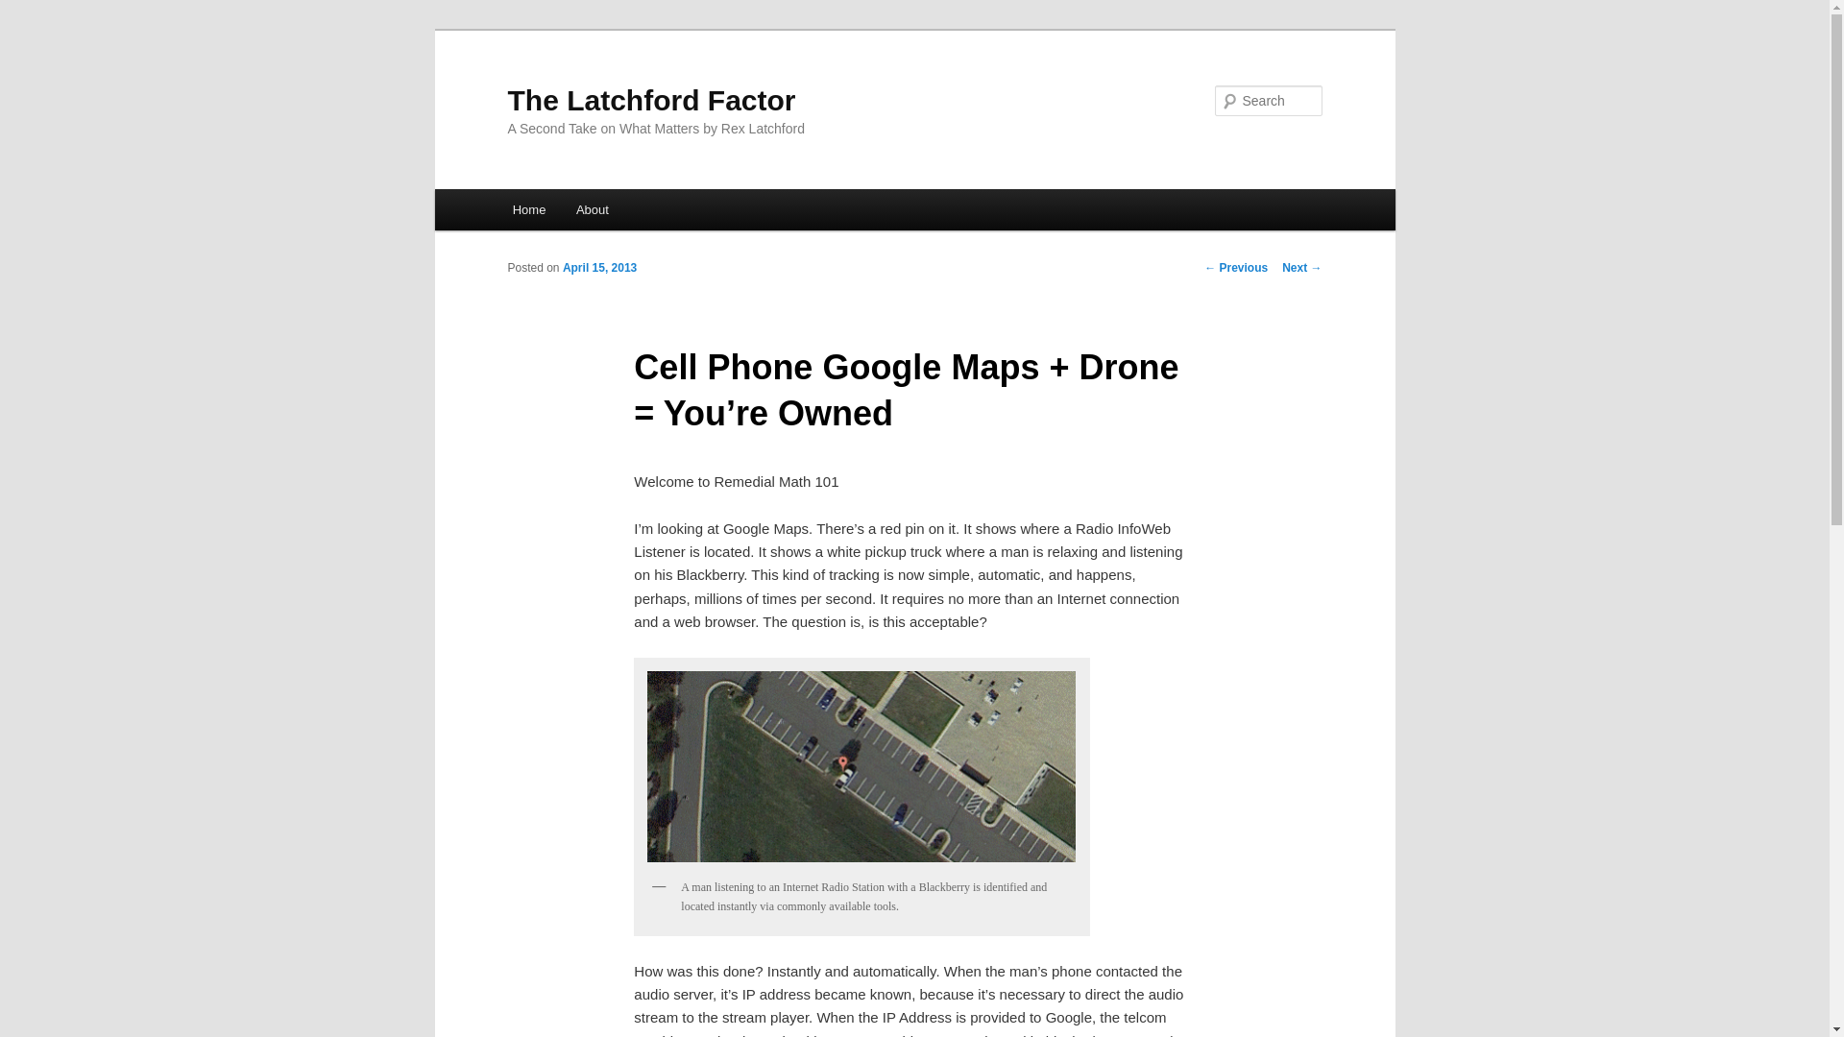 The height and width of the screenshot is (1037, 1844). Describe the element at coordinates (592, 209) in the screenshot. I see `About` at that location.